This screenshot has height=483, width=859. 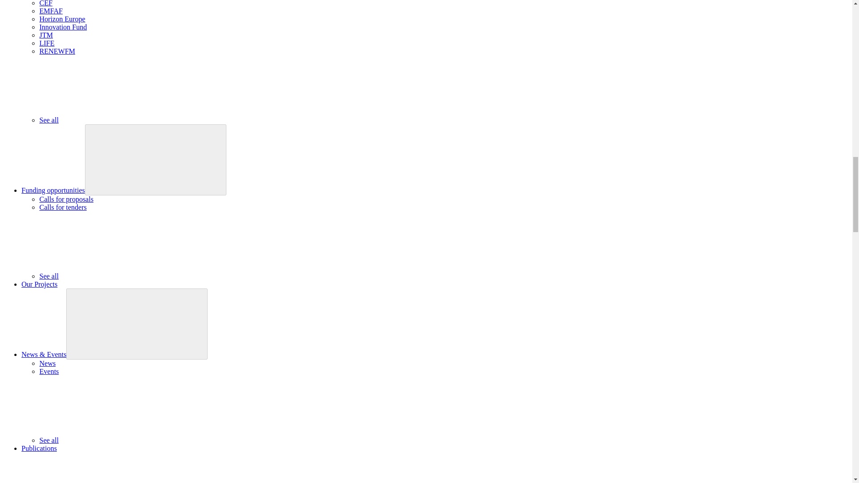 What do you see at coordinates (62, 19) in the screenshot?
I see `Horizon Europe` at bounding box center [62, 19].